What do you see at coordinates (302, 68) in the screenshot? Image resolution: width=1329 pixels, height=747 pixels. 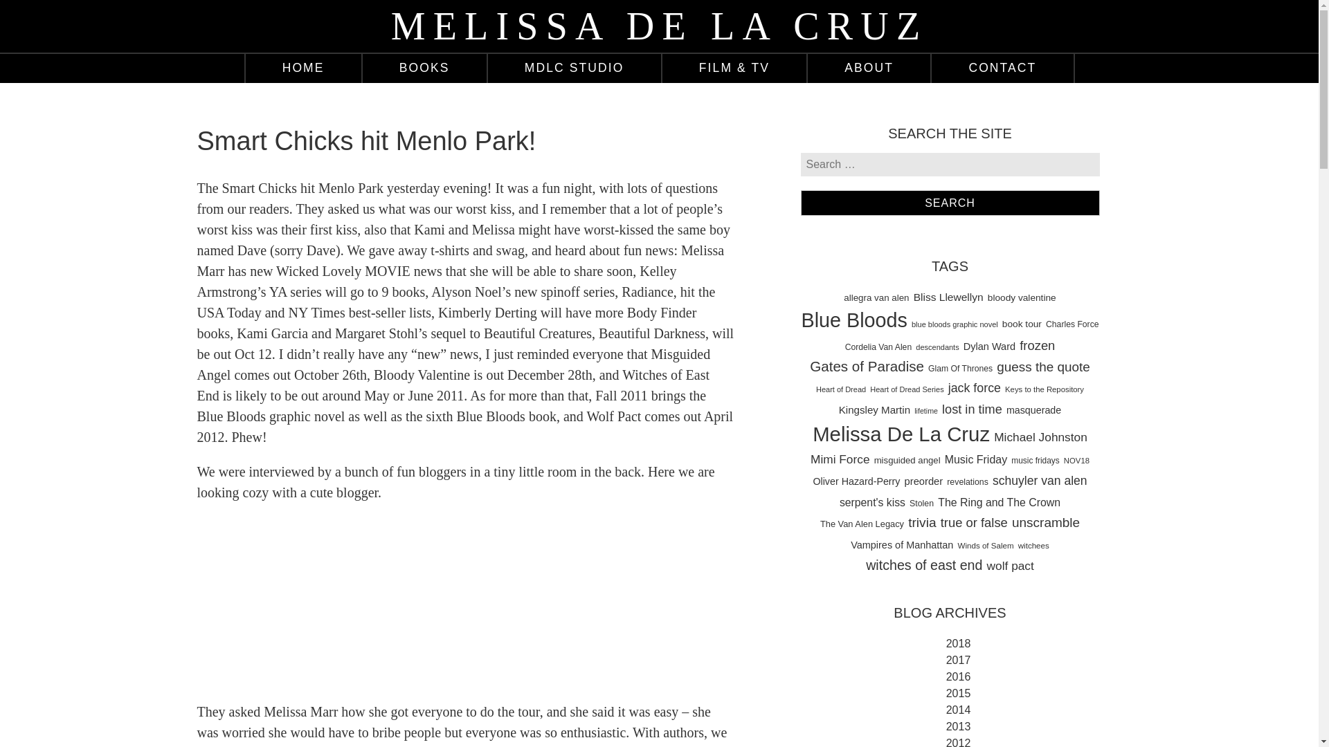 I see `HOME` at bounding box center [302, 68].